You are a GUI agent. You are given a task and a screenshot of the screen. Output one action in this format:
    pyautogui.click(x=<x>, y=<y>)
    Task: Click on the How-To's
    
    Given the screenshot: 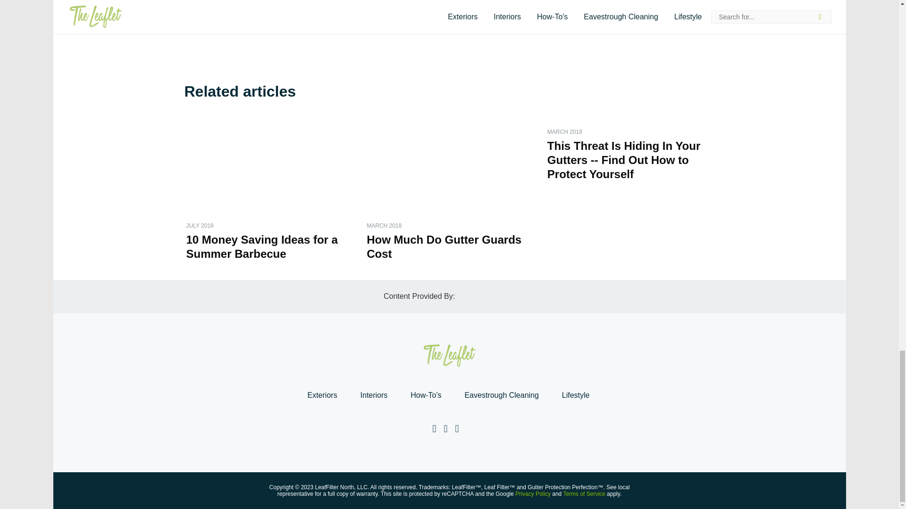 What is the action you would take?
    pyautogui.click(x=426, y=395)
    